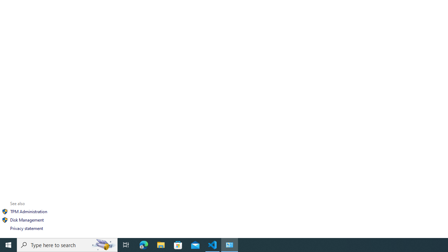  I want to click on Privacy statement, so click(27, 228).